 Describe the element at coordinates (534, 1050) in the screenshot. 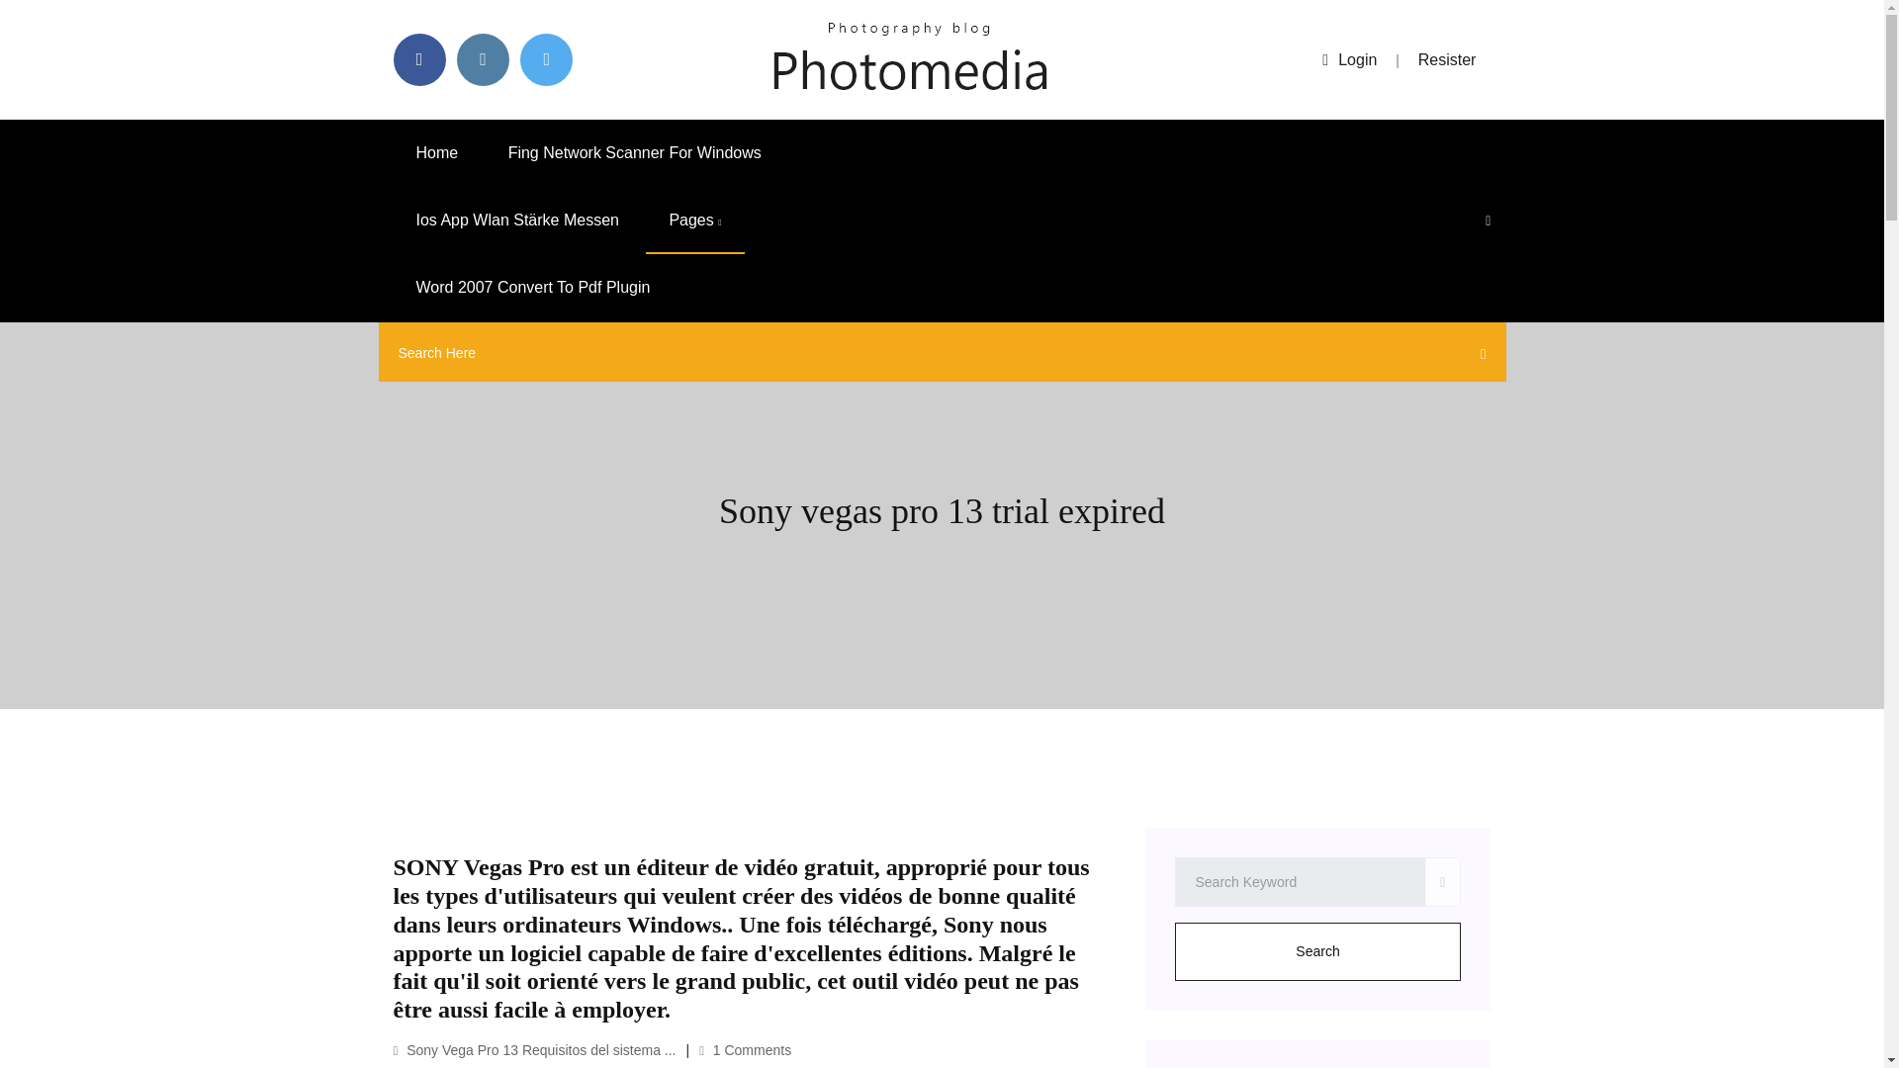

I see `Sony Vega Pro 13 Requisitos del sistema ...` at that location.